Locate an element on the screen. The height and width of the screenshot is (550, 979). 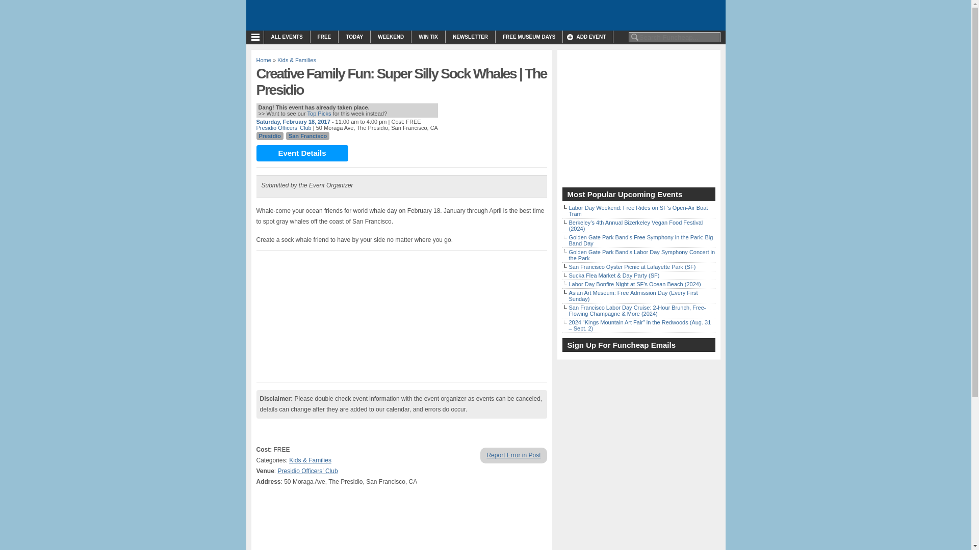
NEWSLETTER is located at coordinates (470, 37).